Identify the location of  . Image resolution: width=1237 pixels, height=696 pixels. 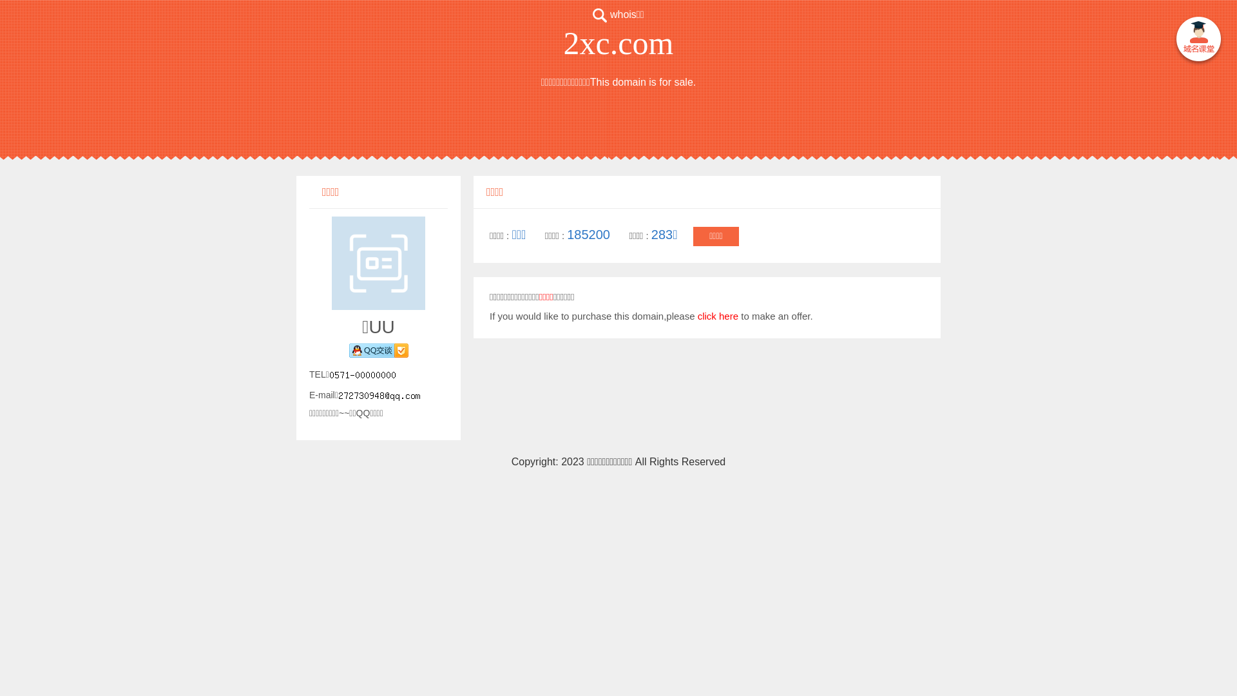
(1198, 41).